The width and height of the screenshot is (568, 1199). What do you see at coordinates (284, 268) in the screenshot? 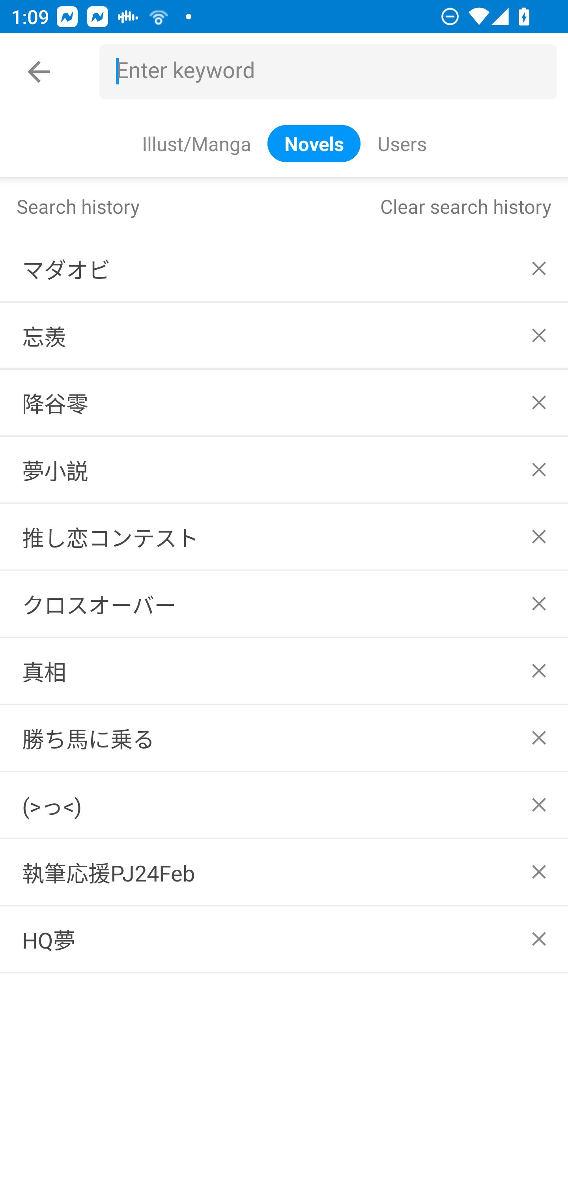
I see `マダオビ` at bounding box center [284, 268].